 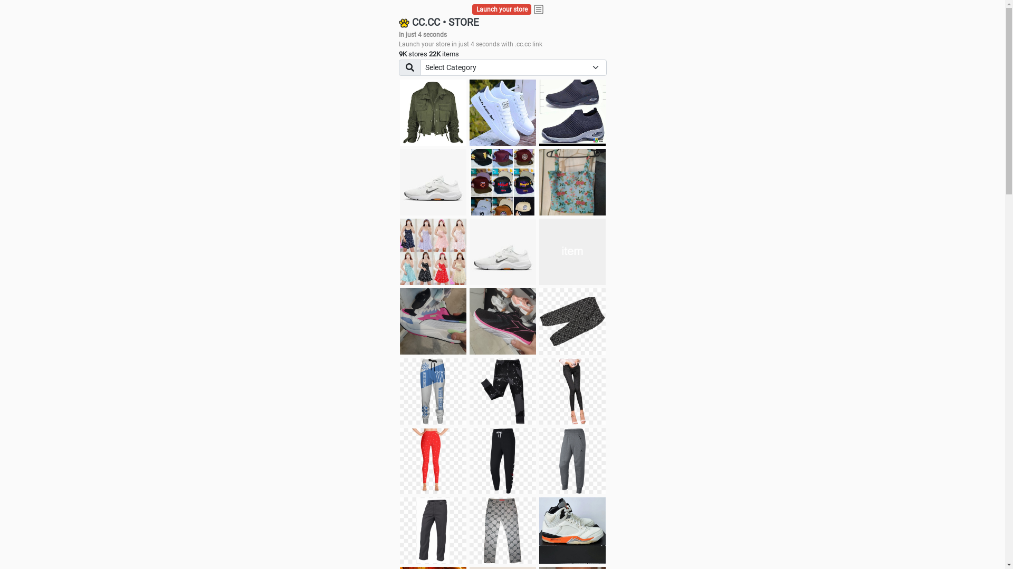 What do you see at coordinates (433, 461) in the screenshot?
I see `Pant` at bounding box center [433, 461].